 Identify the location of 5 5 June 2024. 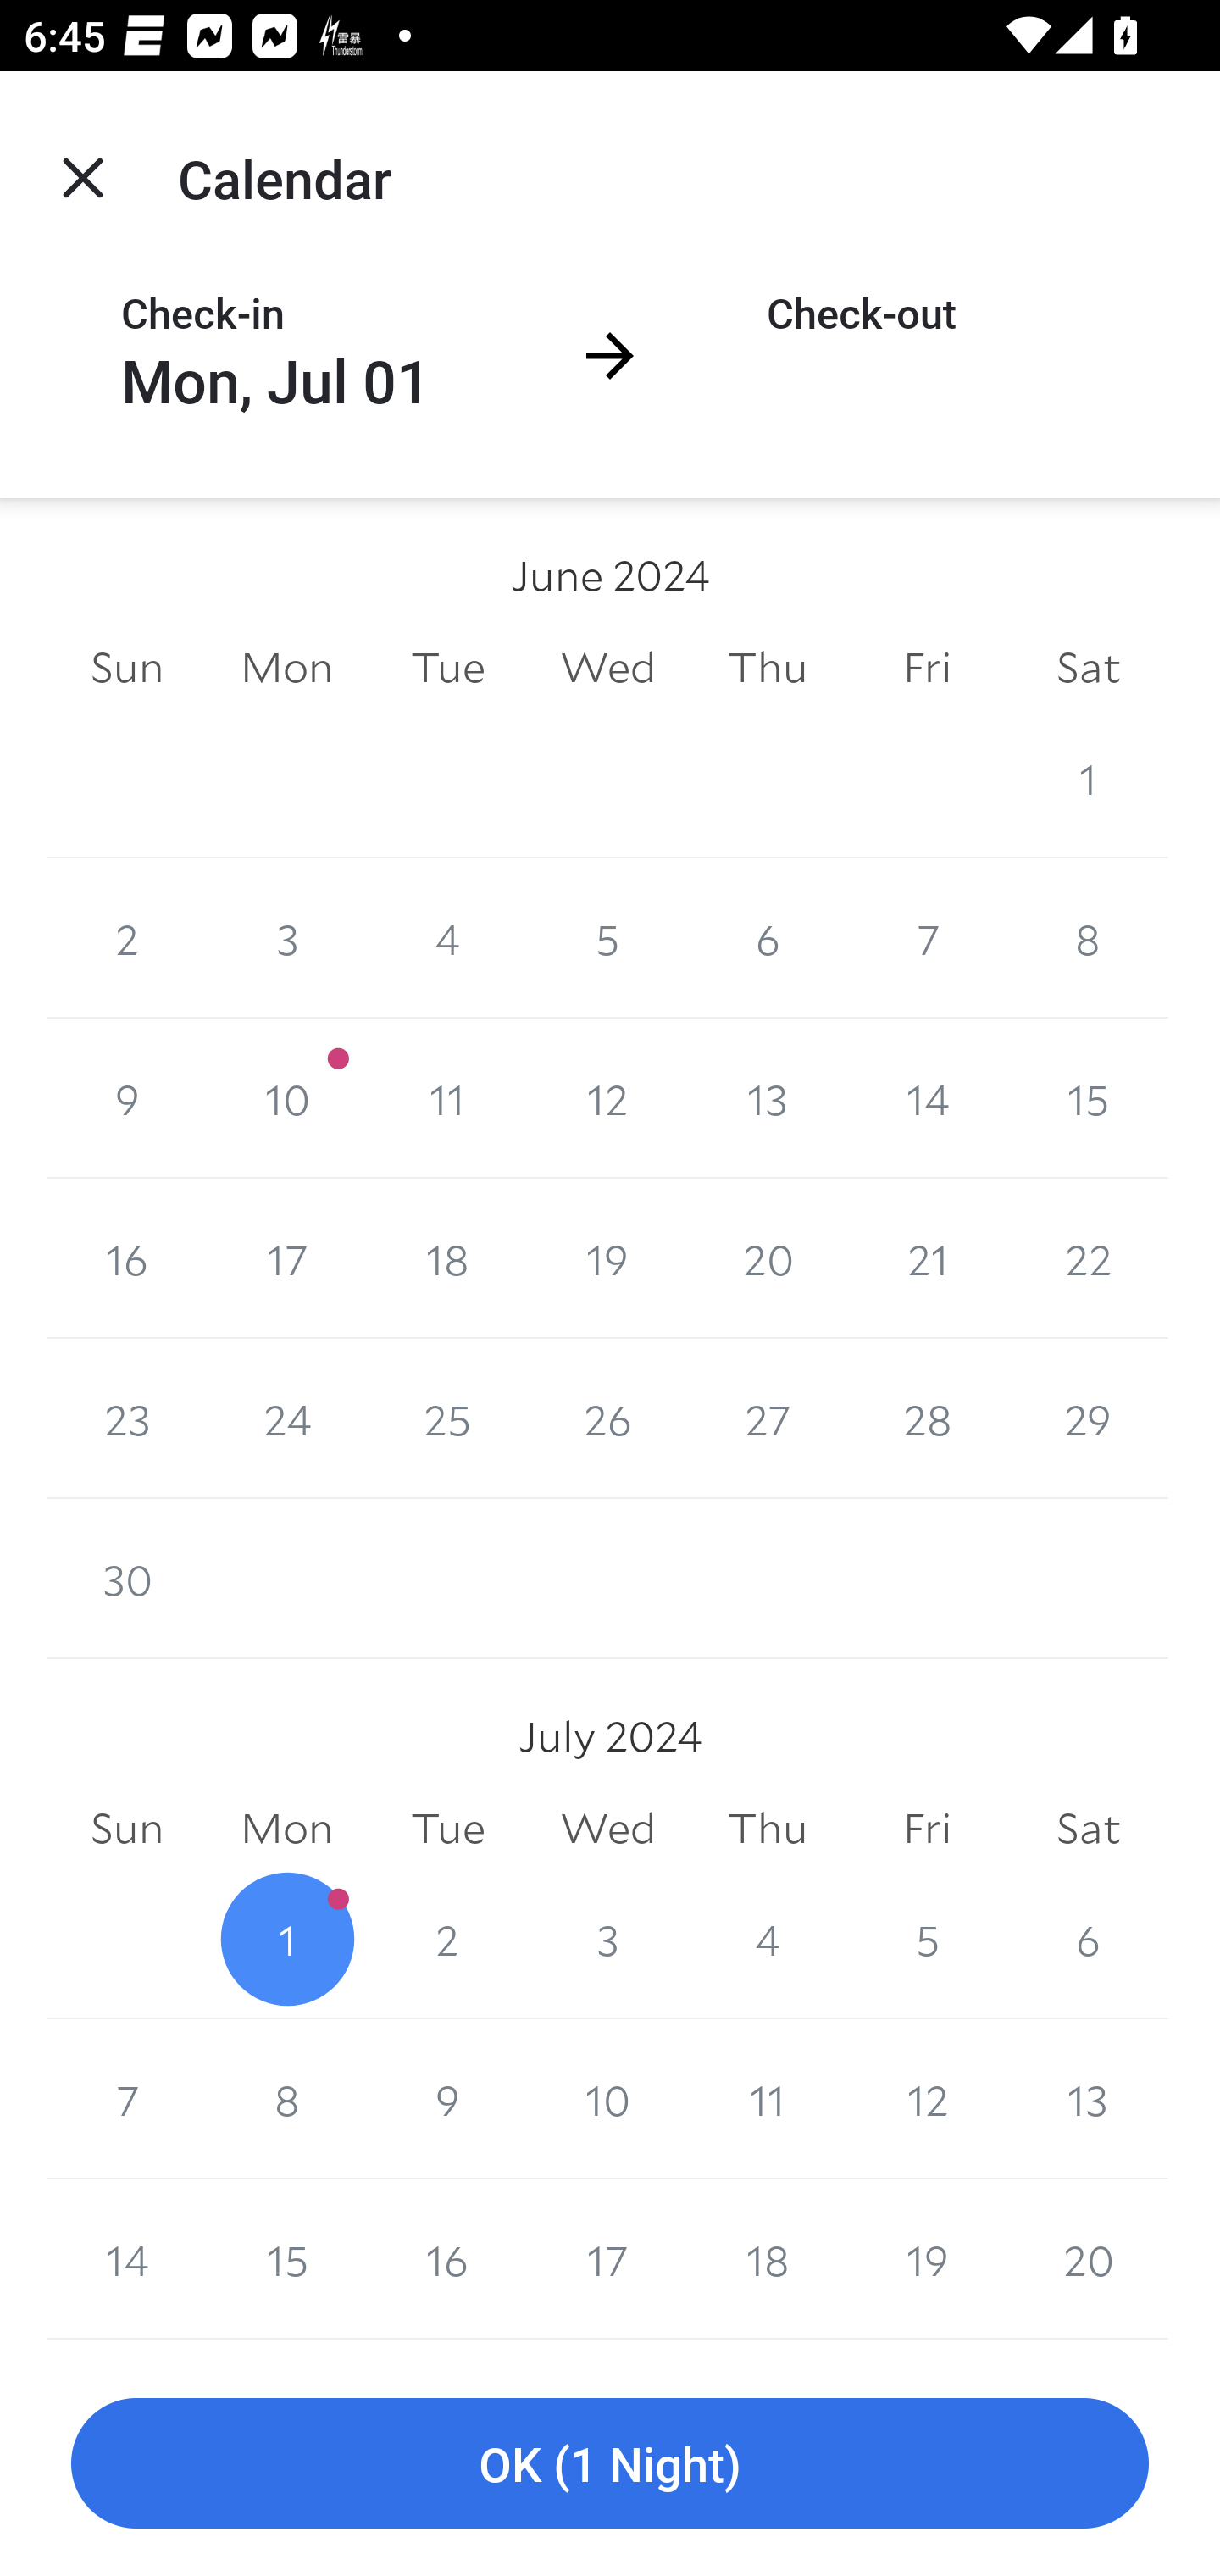
(608, 937).